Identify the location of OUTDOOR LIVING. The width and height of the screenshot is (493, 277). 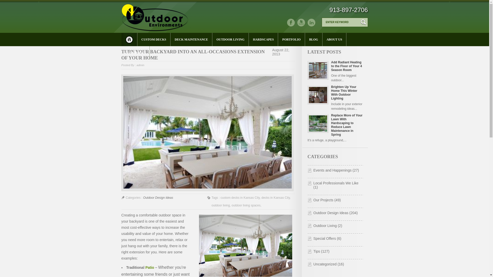
(231, 39).